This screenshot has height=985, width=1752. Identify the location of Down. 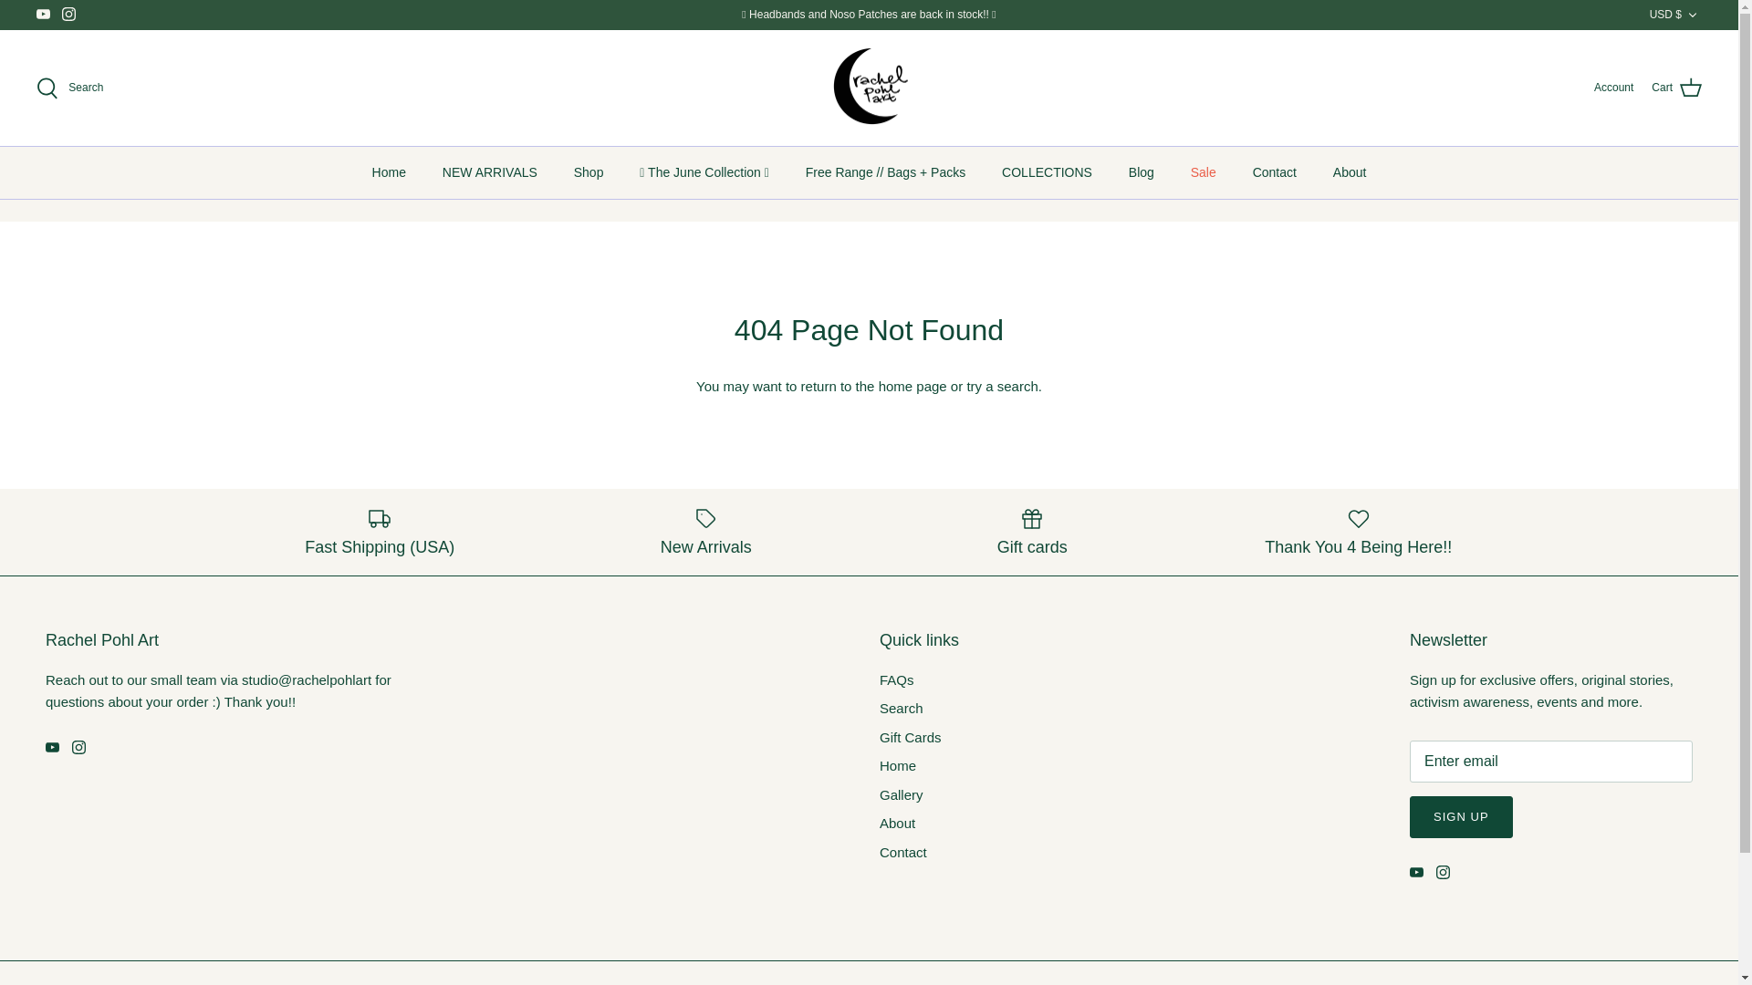
(1692, 15).